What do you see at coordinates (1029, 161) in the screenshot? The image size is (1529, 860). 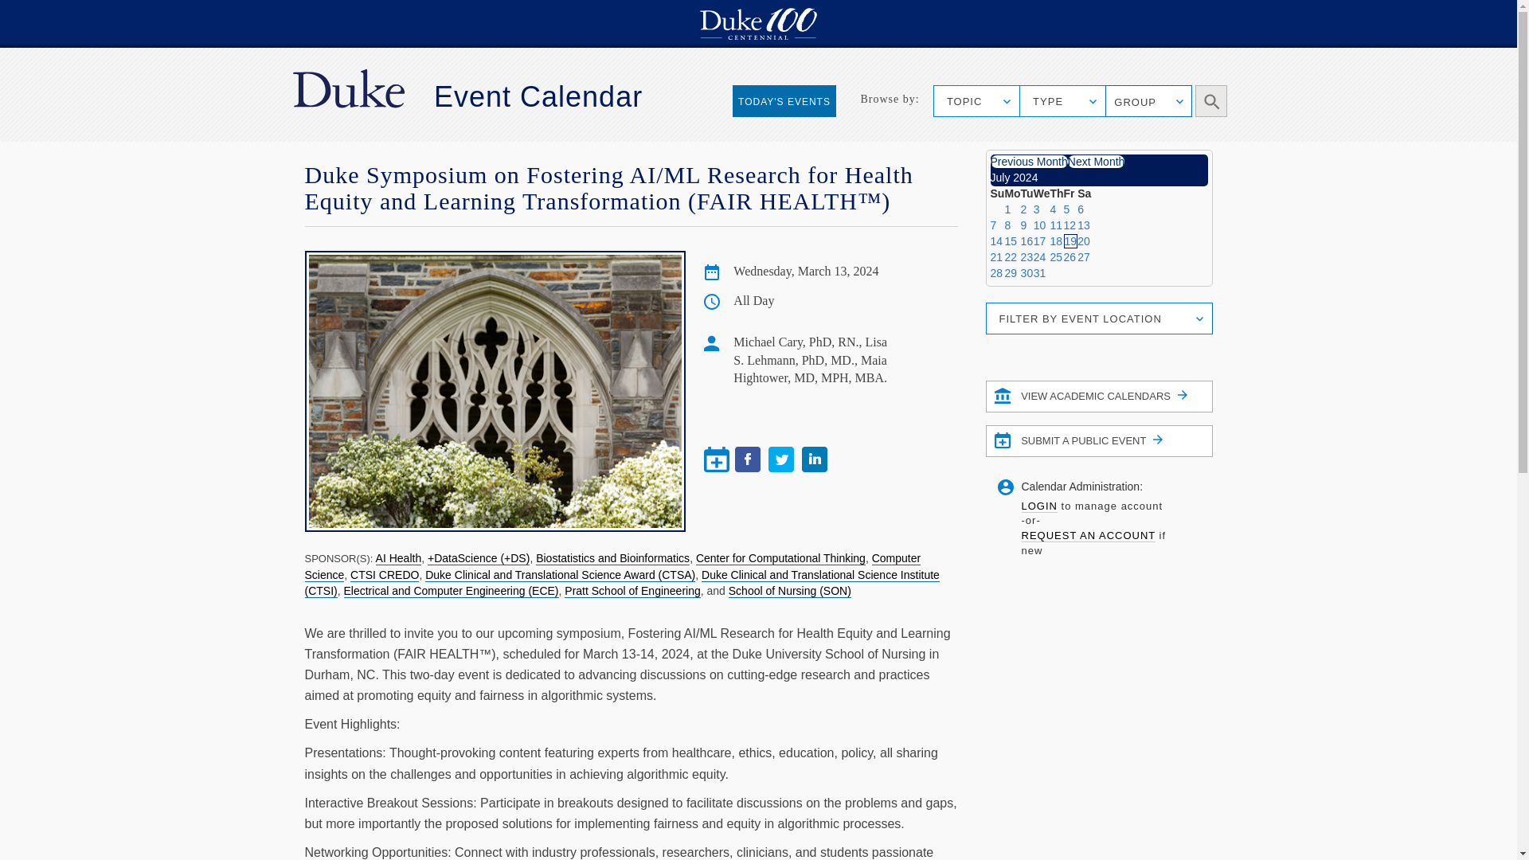 I see `Prev` at bounding box center [1029, 161].